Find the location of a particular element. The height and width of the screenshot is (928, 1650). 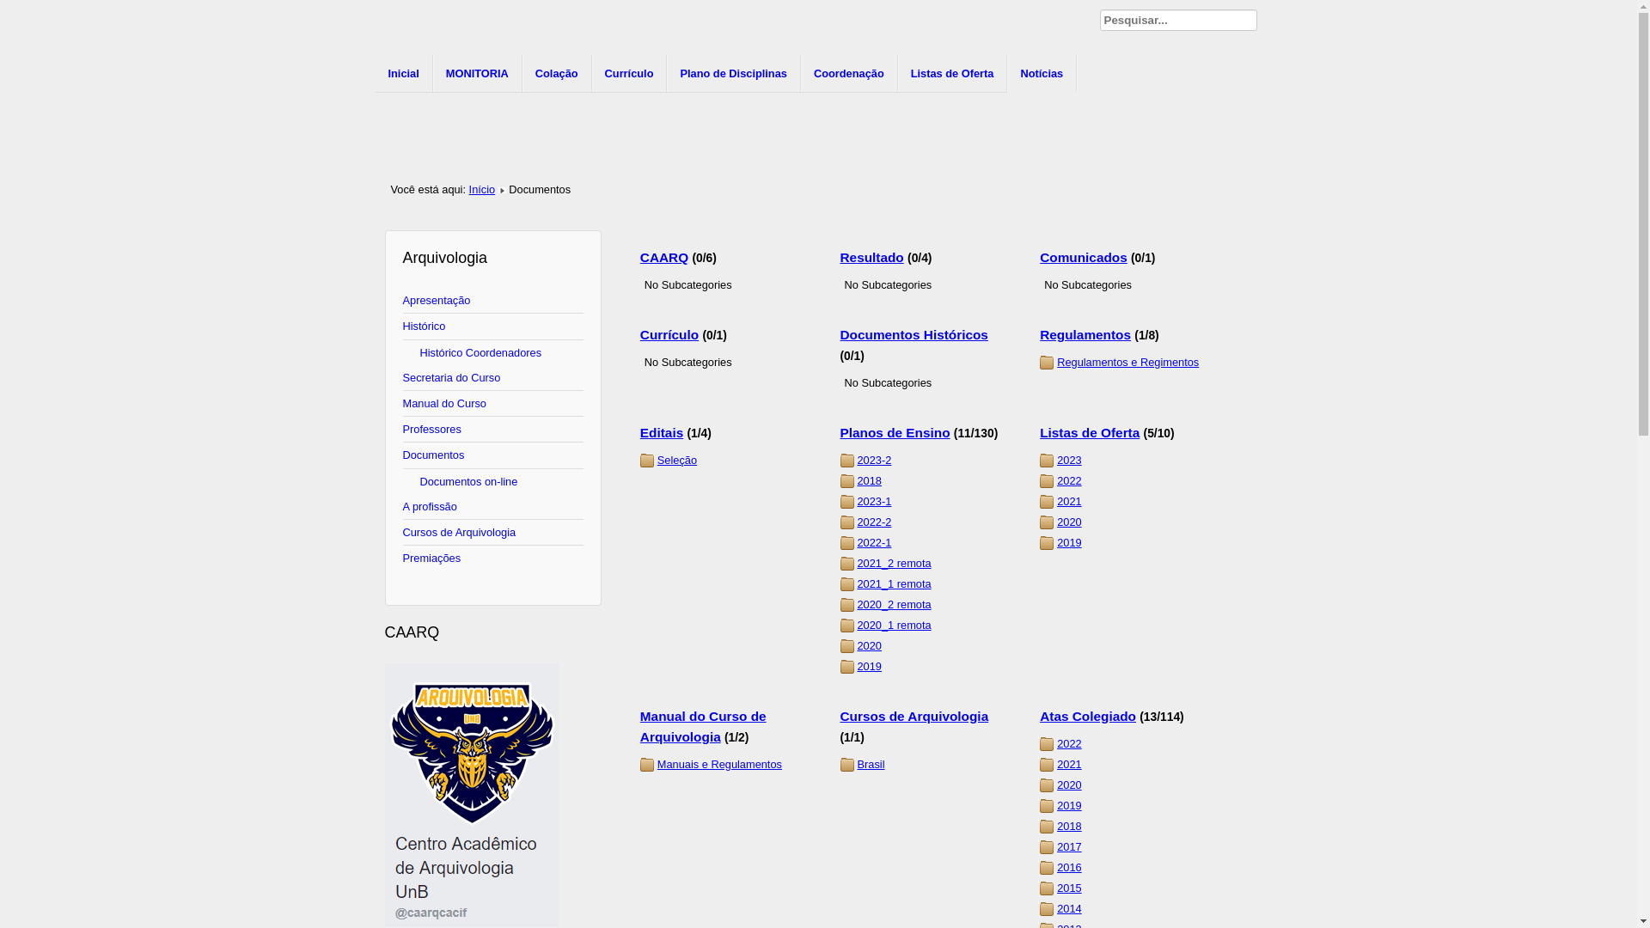

2015 is located at coordinates (1069, 888).